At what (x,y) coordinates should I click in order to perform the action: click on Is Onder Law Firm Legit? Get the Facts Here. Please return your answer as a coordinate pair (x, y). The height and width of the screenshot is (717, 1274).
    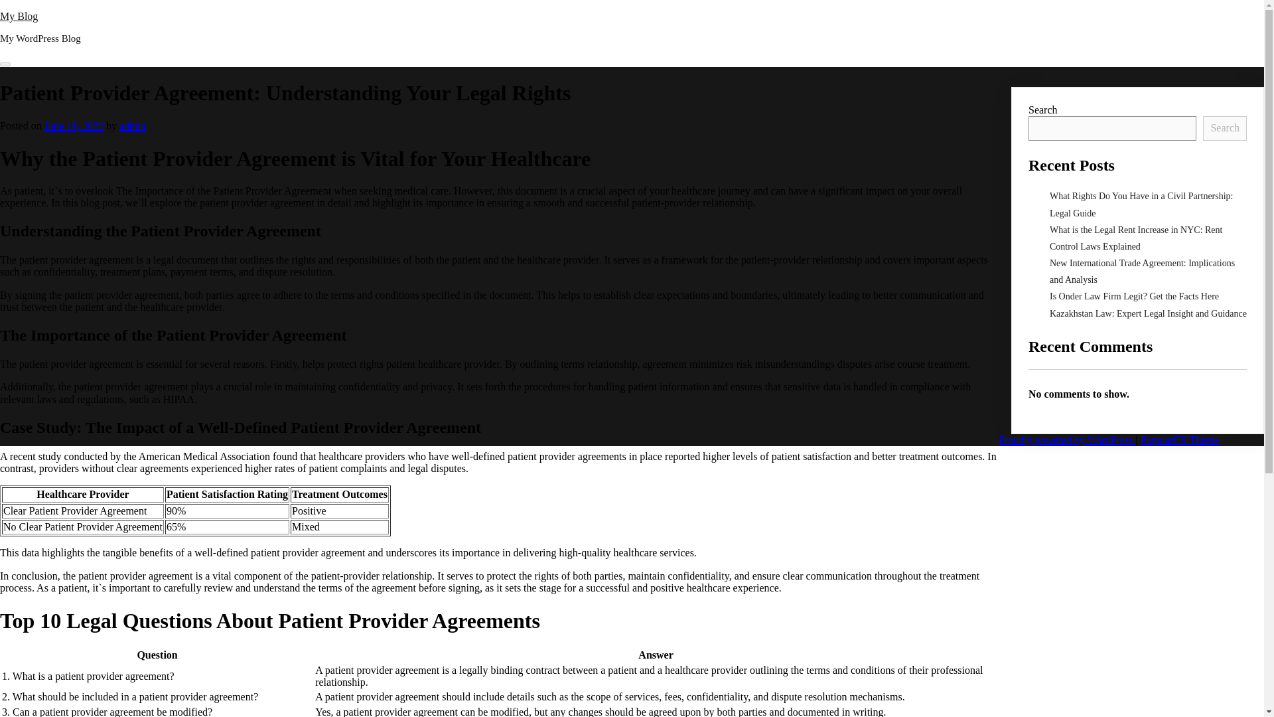
    Looking at the image, I should click on (1135, 296).